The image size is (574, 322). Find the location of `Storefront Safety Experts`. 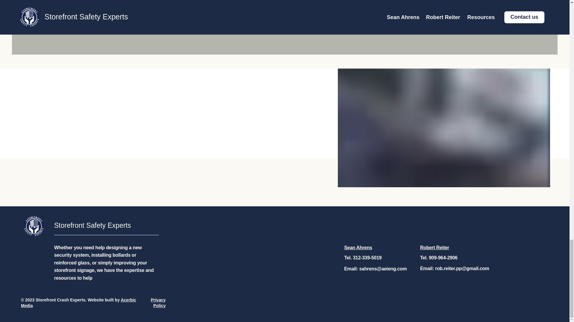

Storefront Safety Experts is located at coordinates (92, 225).